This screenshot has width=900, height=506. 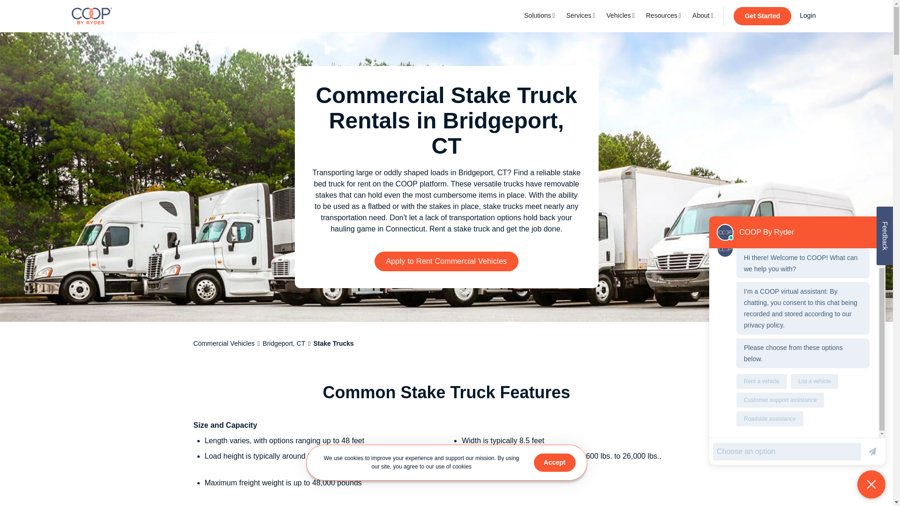 What do you see at coordinates (446, 261) in the screenshot?
I see `Apply to Rent Commercial Vehicles` at bounding box center [446, 261].